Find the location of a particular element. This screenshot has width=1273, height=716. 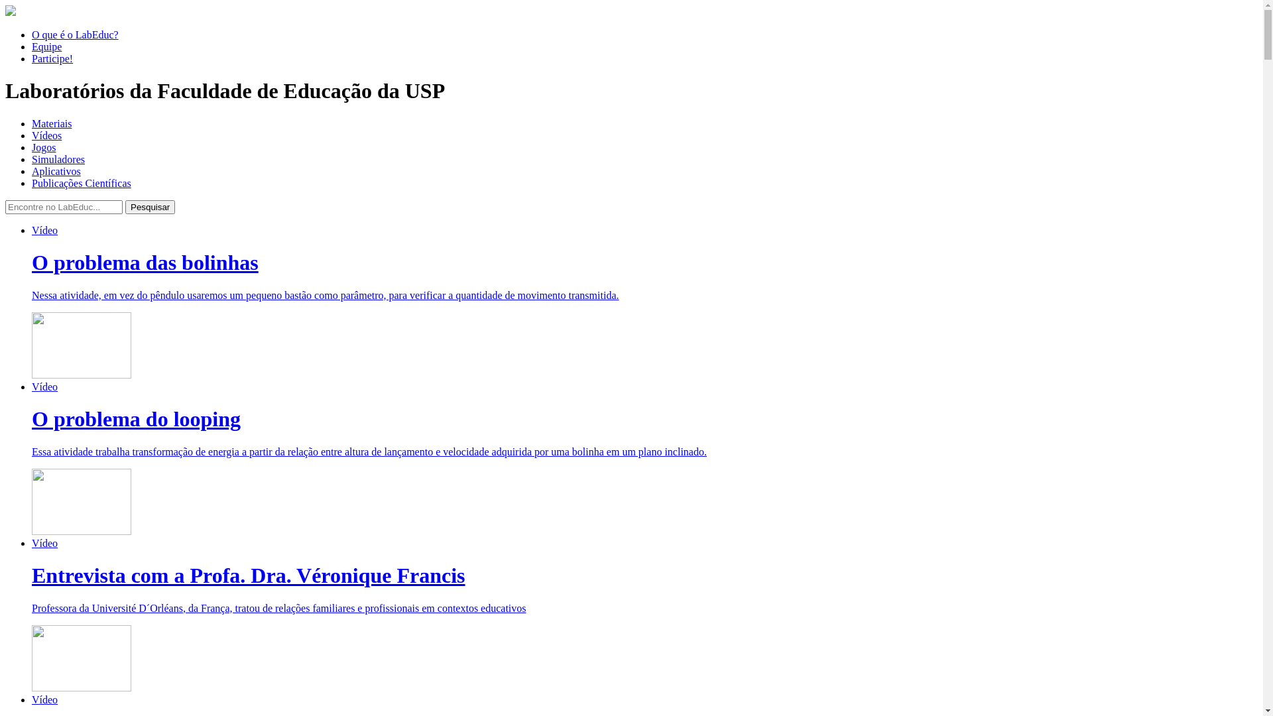

Pesquisar is located at coordinates (150, 207).